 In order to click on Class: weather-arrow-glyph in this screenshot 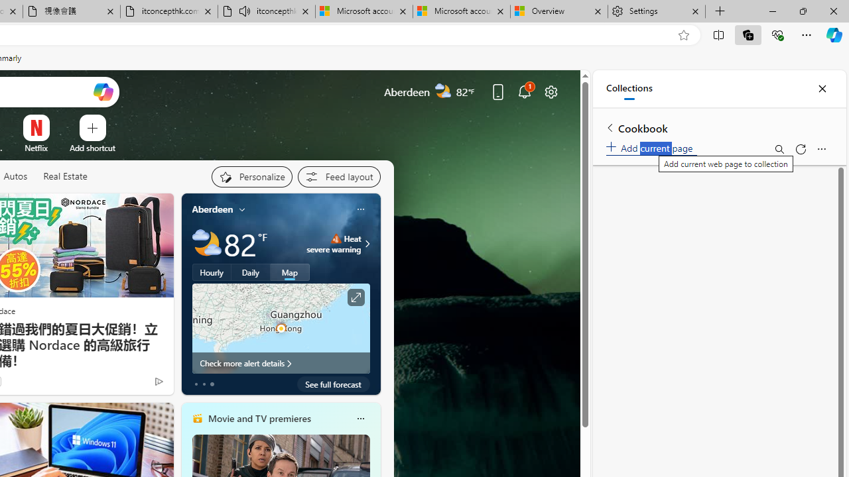, I will do `click(367, 244)`.